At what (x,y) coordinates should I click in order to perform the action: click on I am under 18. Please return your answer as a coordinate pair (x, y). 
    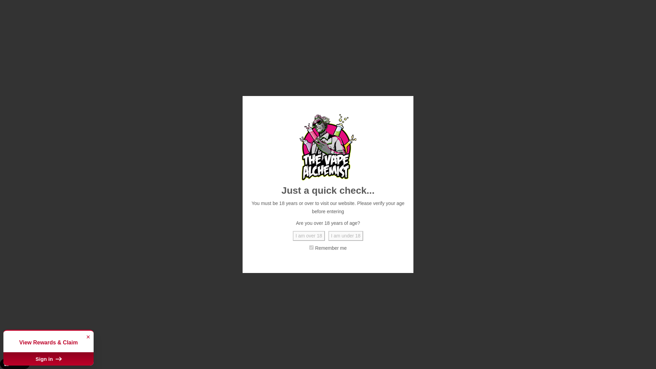
    Looking at the image, I should click on (346, 236).